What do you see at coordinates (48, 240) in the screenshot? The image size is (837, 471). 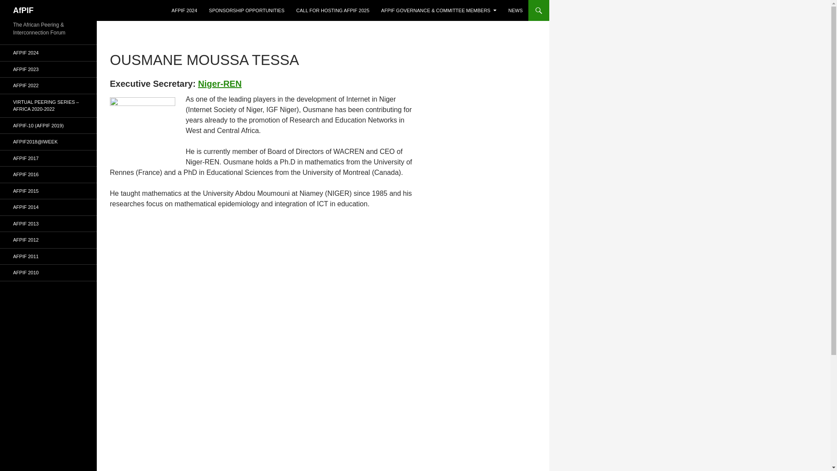 I see `AFPIF 2012` at bounding box center [48, 240].